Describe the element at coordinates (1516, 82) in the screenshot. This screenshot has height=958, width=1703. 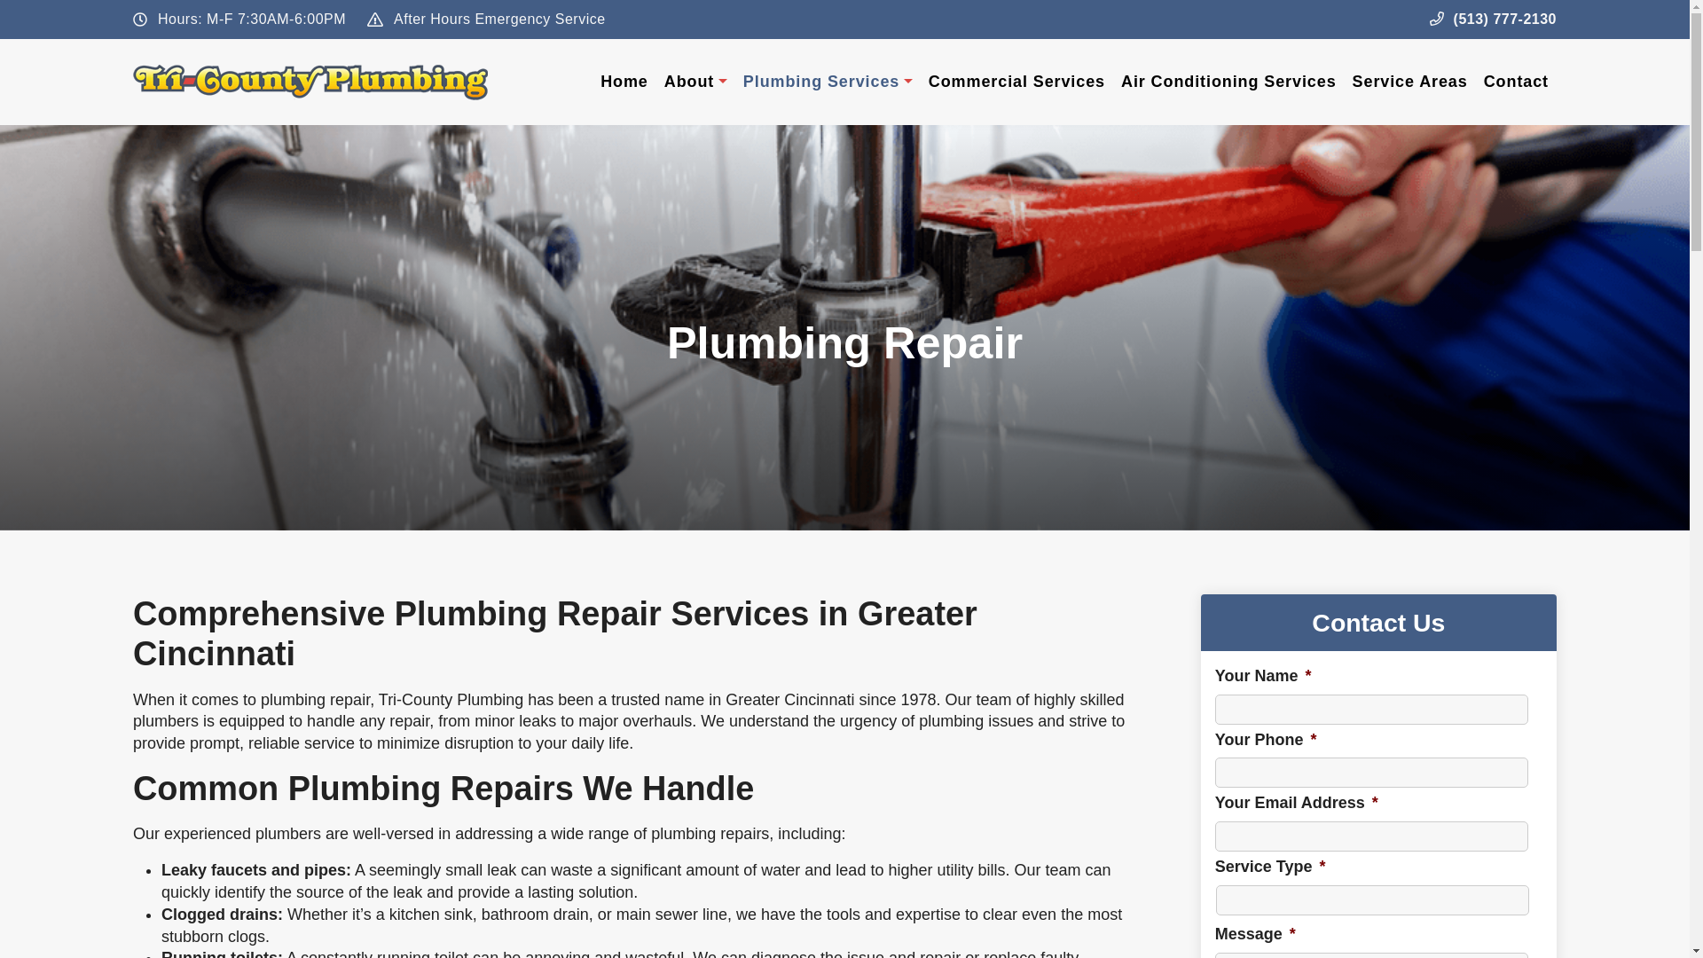
I see `Contact` at that location.